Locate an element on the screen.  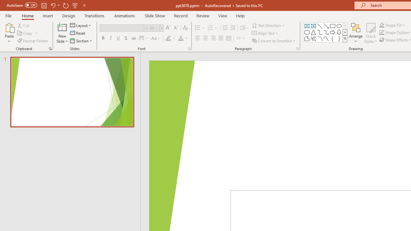
Cut is located at coordinates (24, 25).